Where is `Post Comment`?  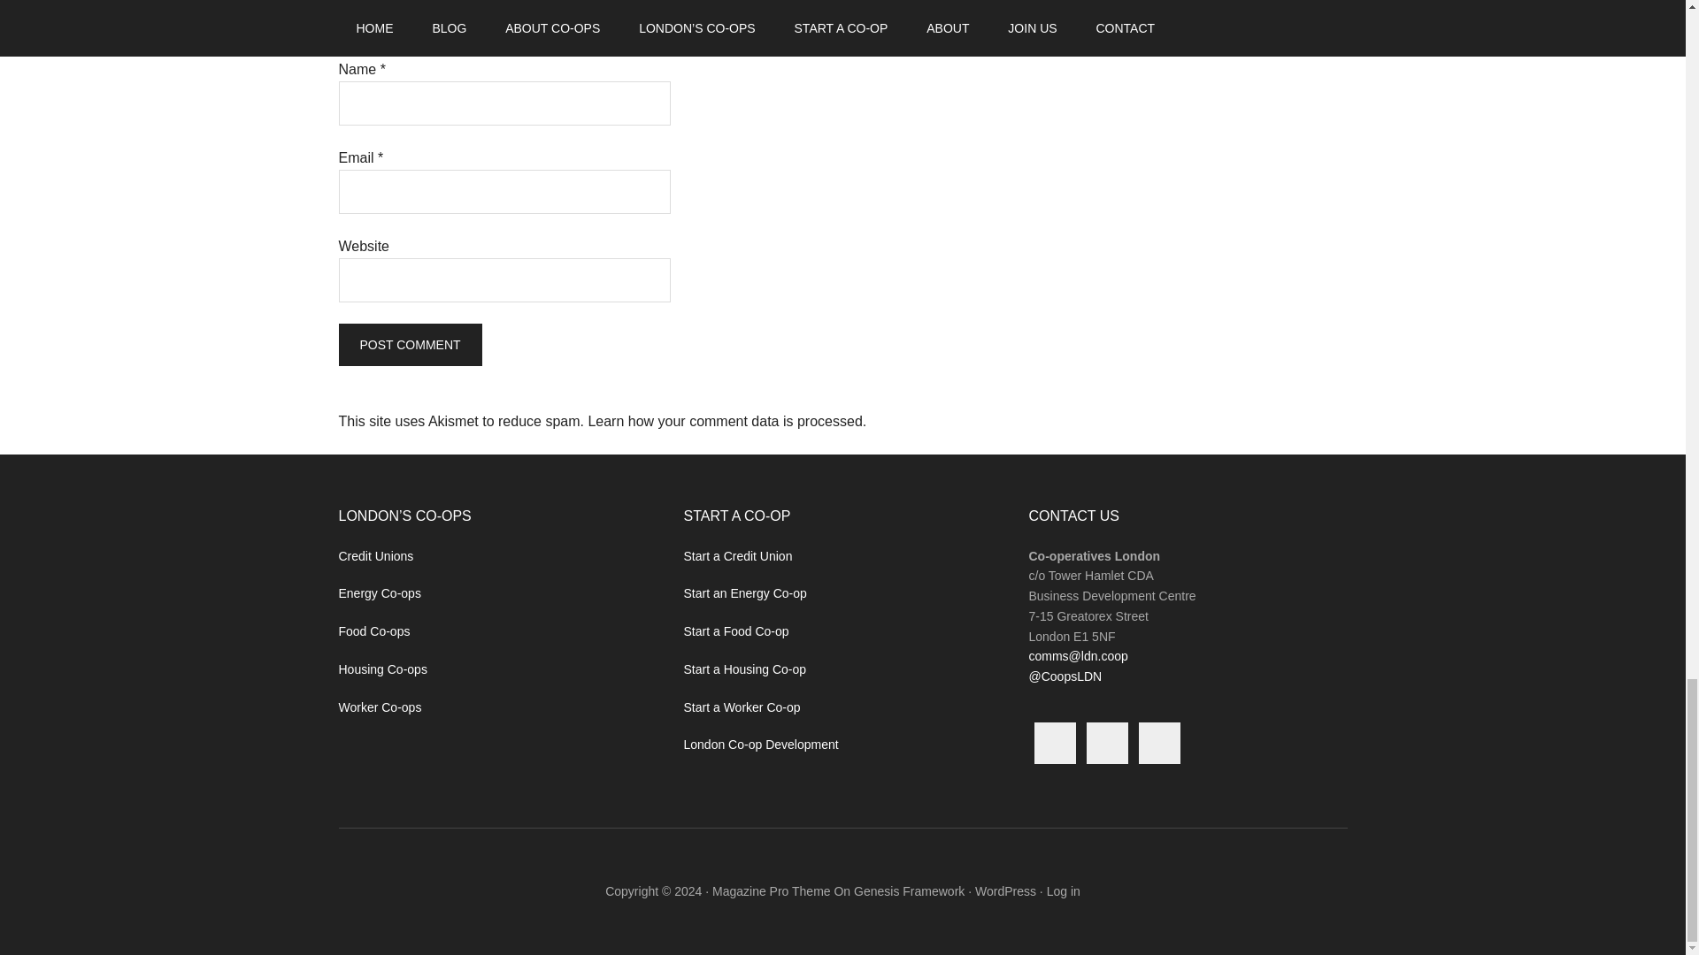 Post Comment is located at coordinates (409, 345).